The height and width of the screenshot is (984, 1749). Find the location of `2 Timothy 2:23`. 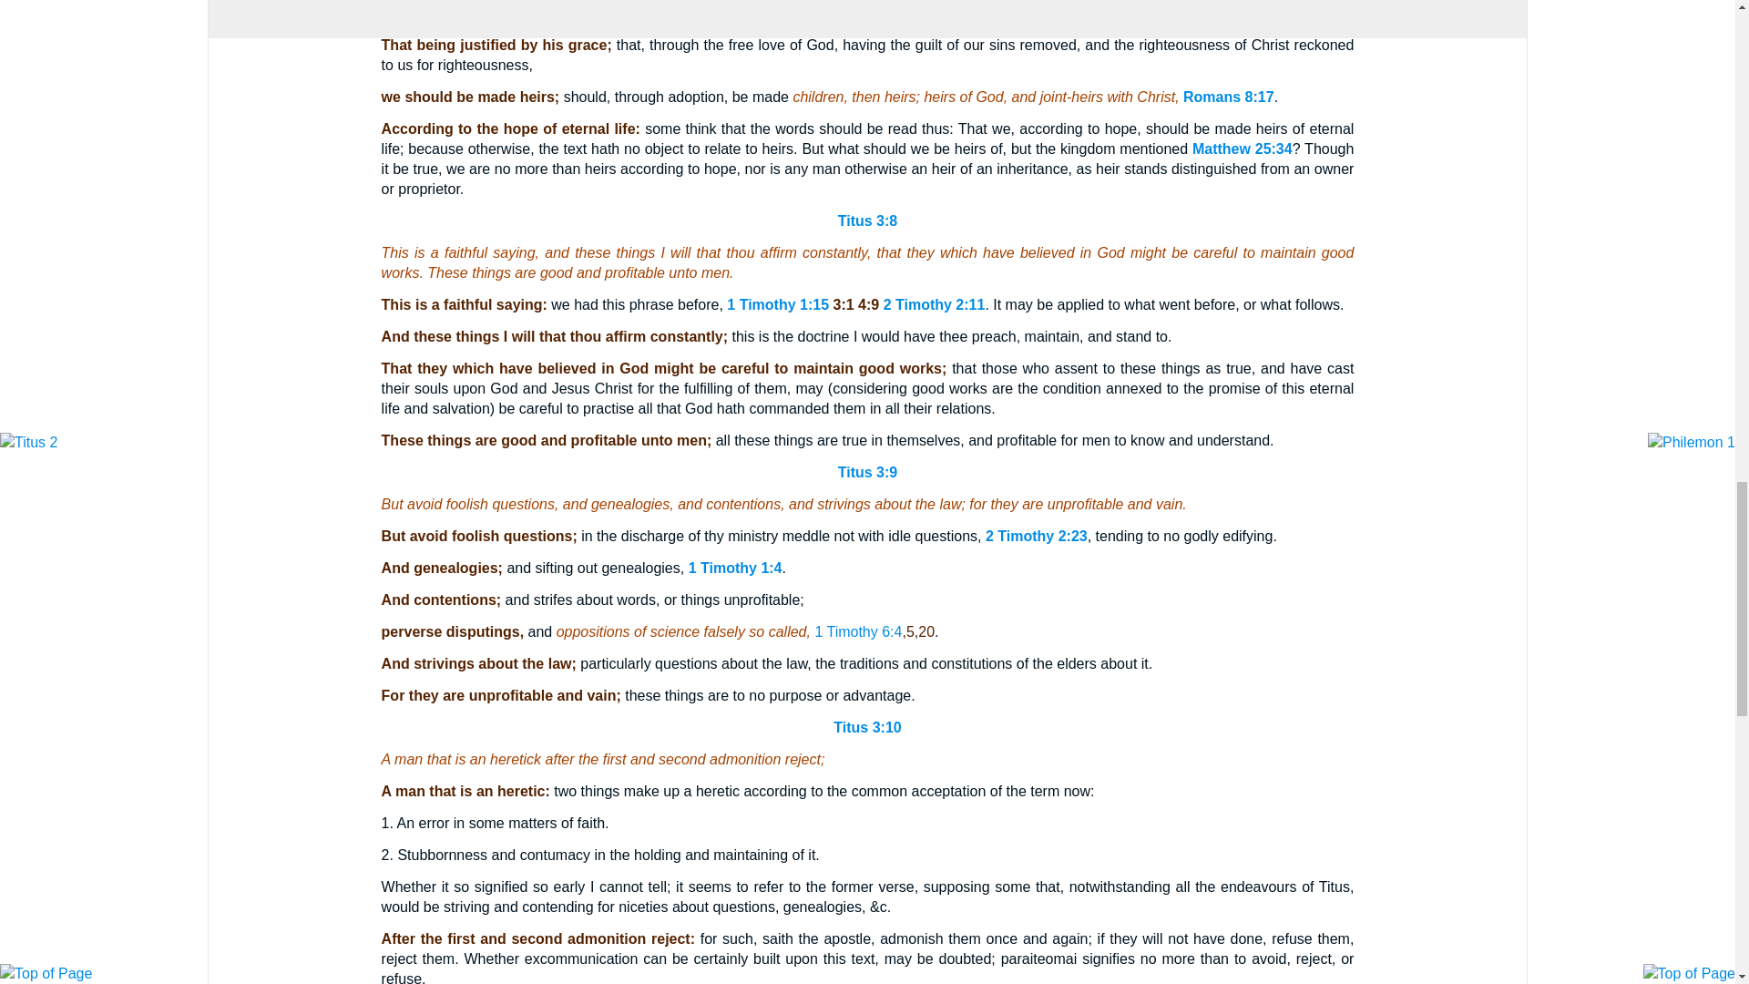

2 Timothy 2:23 is located at coordinates (1037, 536).